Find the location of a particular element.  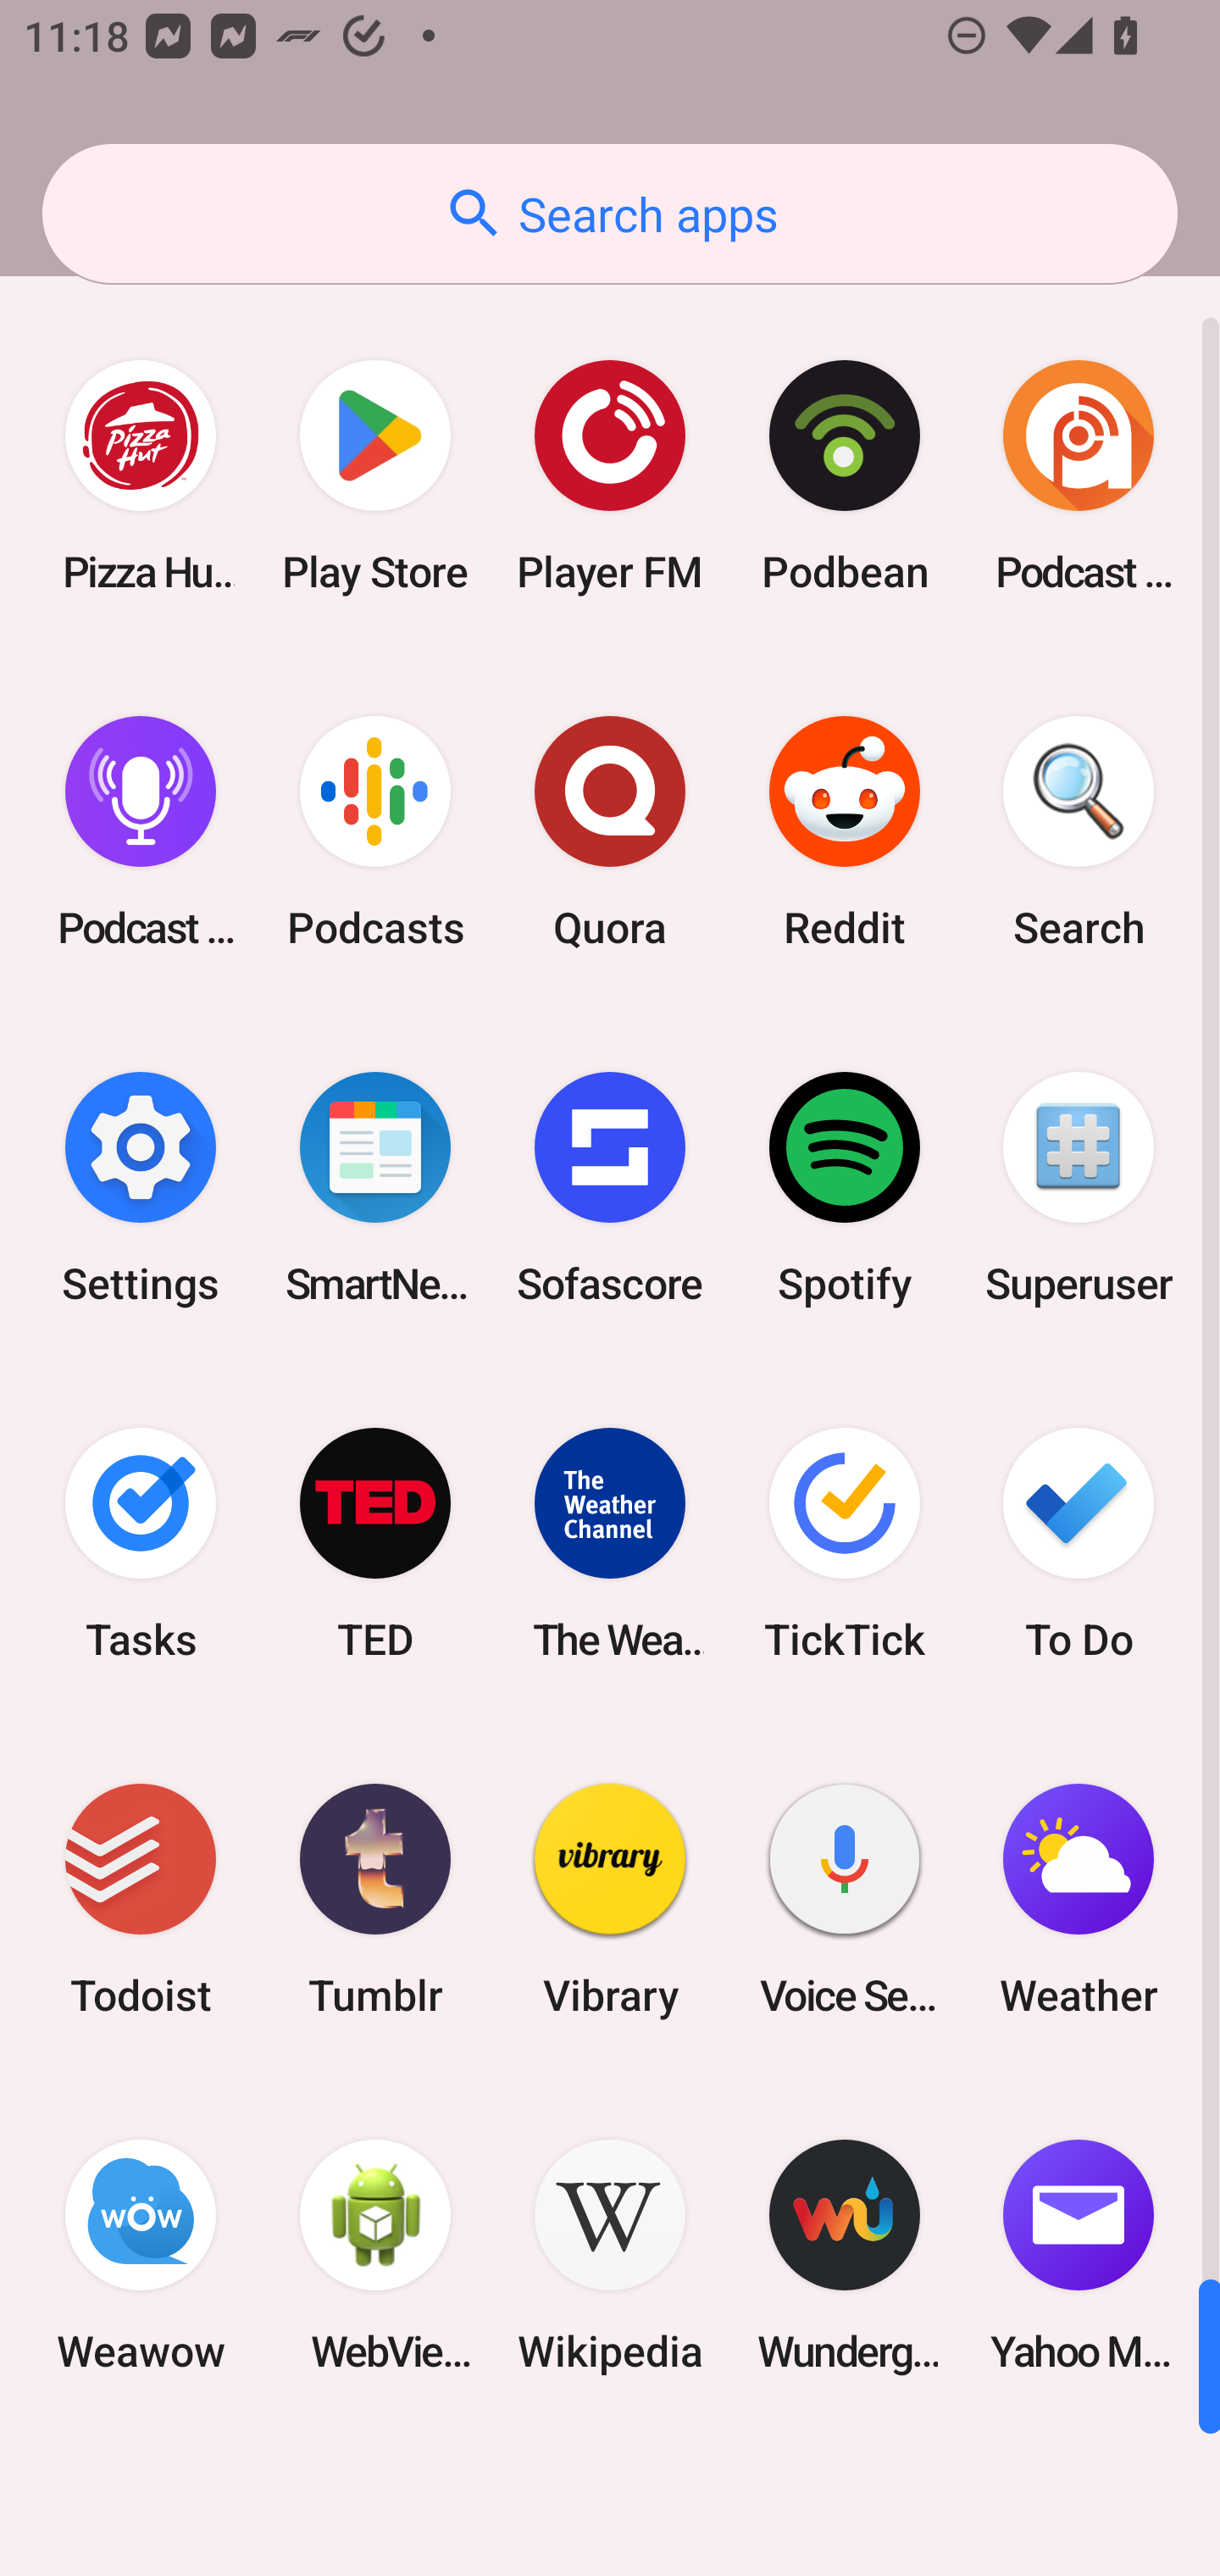

TickTick is located at coordinates (844, 1542).